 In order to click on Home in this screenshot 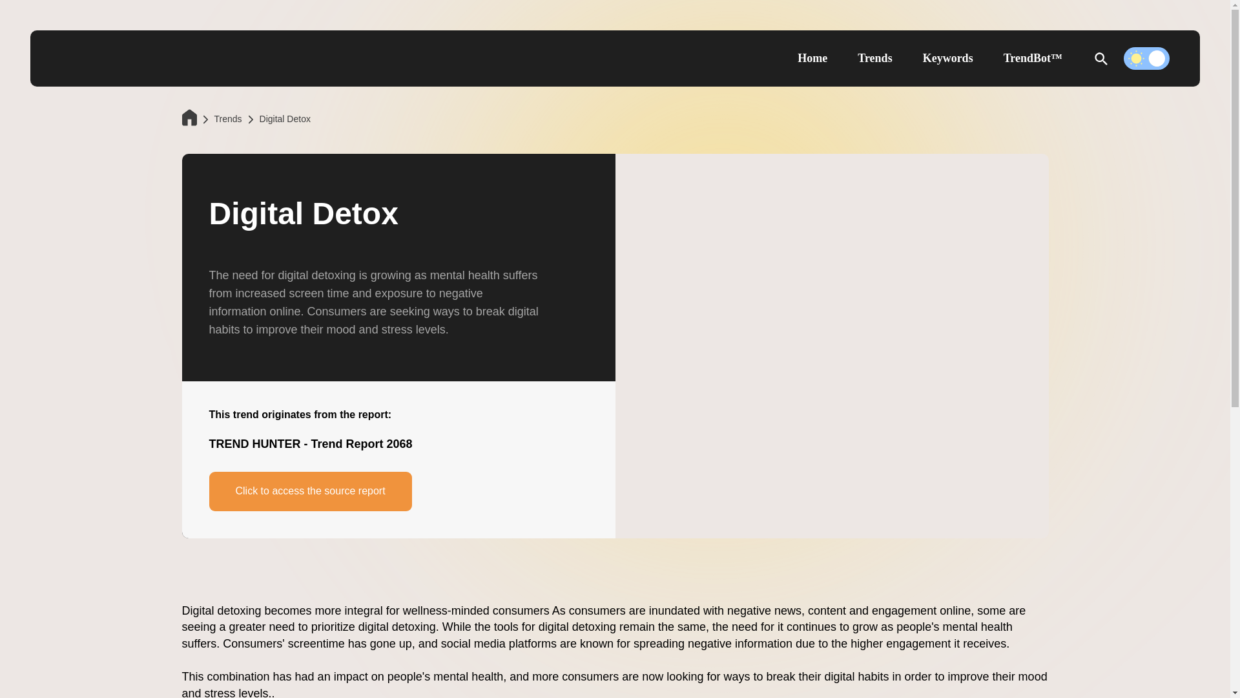, I will do `click(812, 59)`.